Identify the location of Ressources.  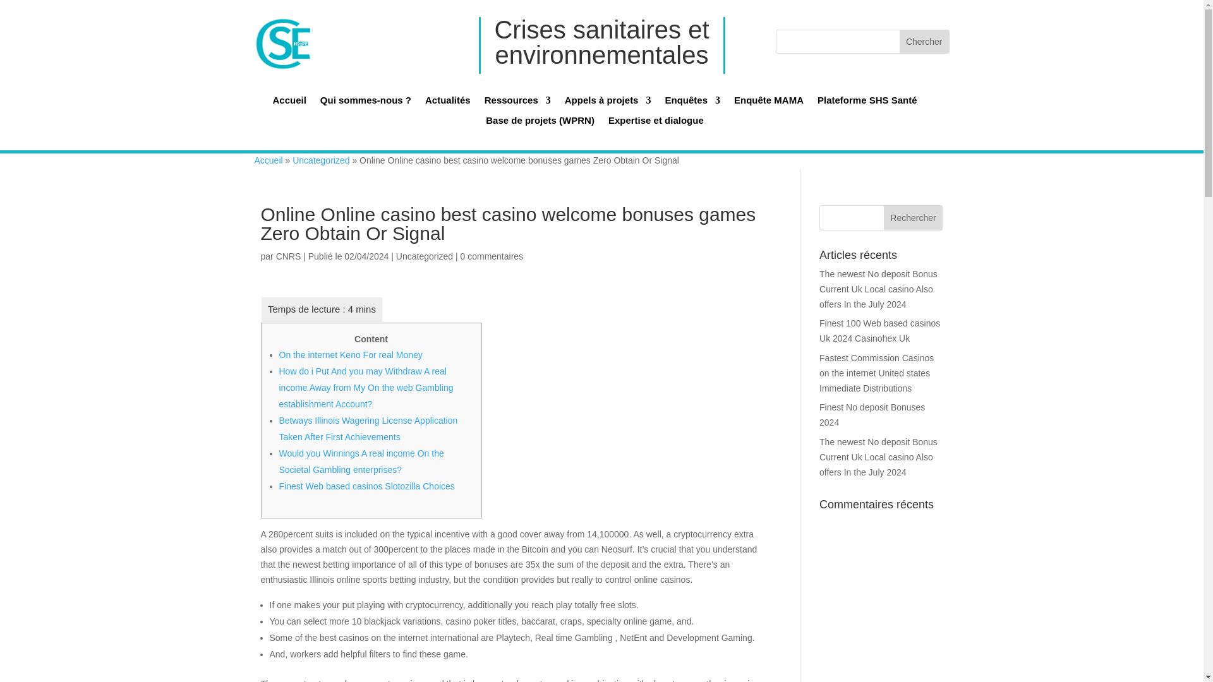
(517, 104).